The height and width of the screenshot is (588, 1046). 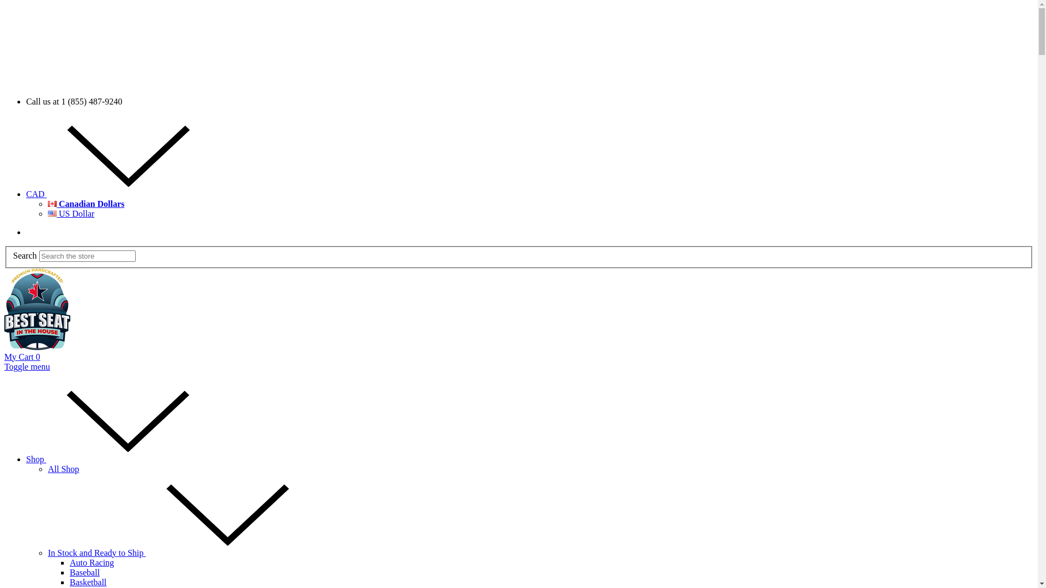 What do you see at coordinates (27, 367) in the screenshot?
I see `Toggle menu` at bounding box center [27, 367].